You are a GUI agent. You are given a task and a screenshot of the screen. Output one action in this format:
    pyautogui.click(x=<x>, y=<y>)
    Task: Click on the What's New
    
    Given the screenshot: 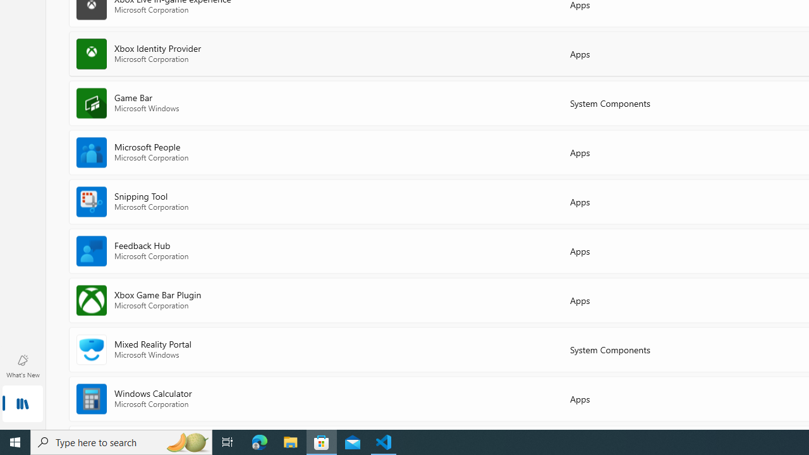 What is the action you would take?
    pyautogui.click(x=23, y=365)
    